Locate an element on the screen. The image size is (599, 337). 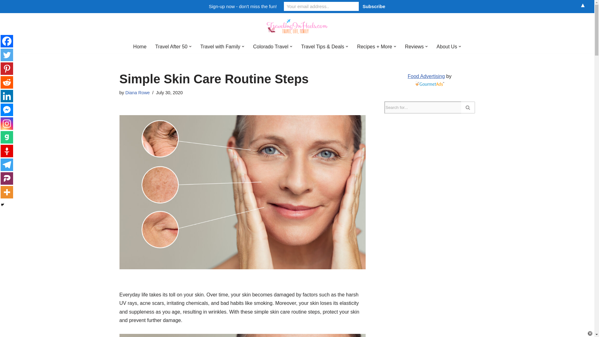
Colorado Travel is located at coordinates (270, 47).